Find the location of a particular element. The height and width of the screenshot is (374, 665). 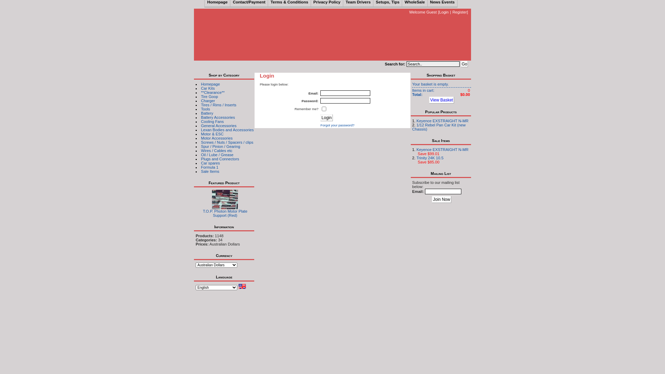

Go is located at coordinates (464, 64).